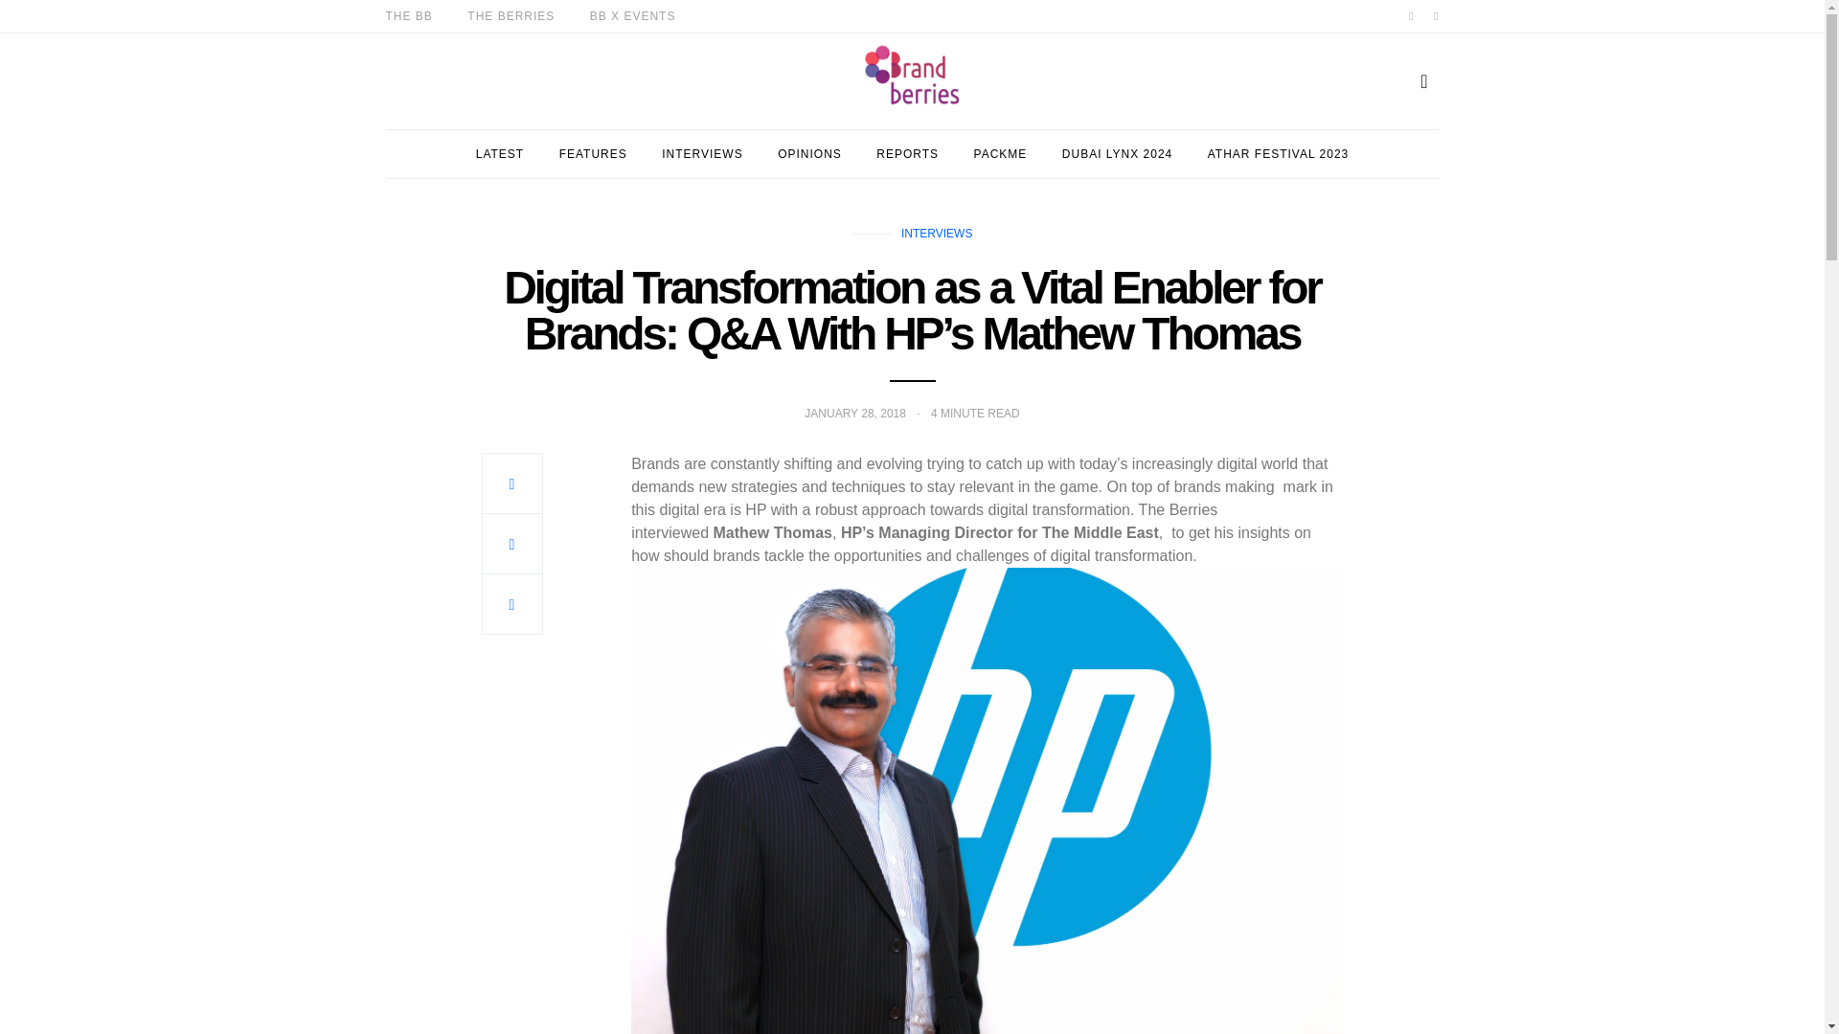 This screenshot has height=1034, width=1839. Describe the element at coordinates (500, 153) in the screenshot. I see `LATEST` at that location.